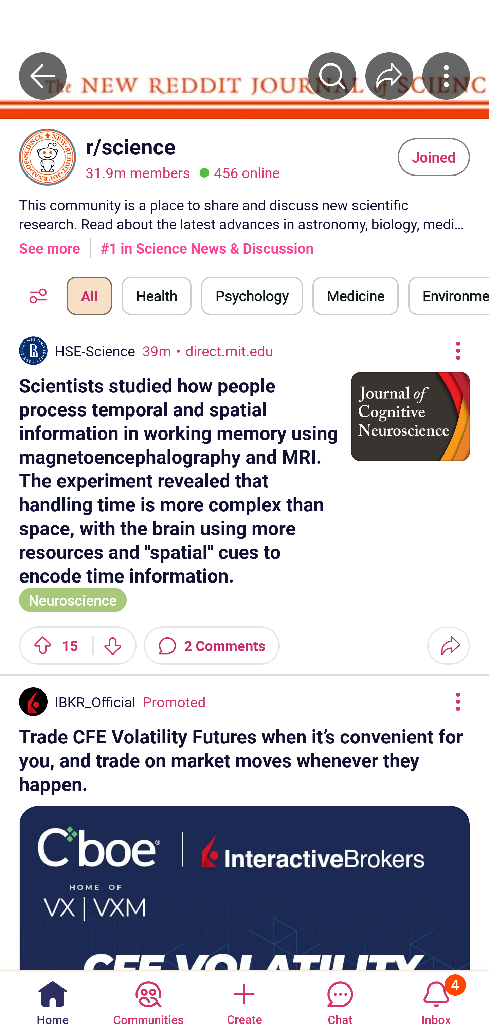 The height and width of the screenshot is (1032, 489). I want to click on Back, so click(43, 76).